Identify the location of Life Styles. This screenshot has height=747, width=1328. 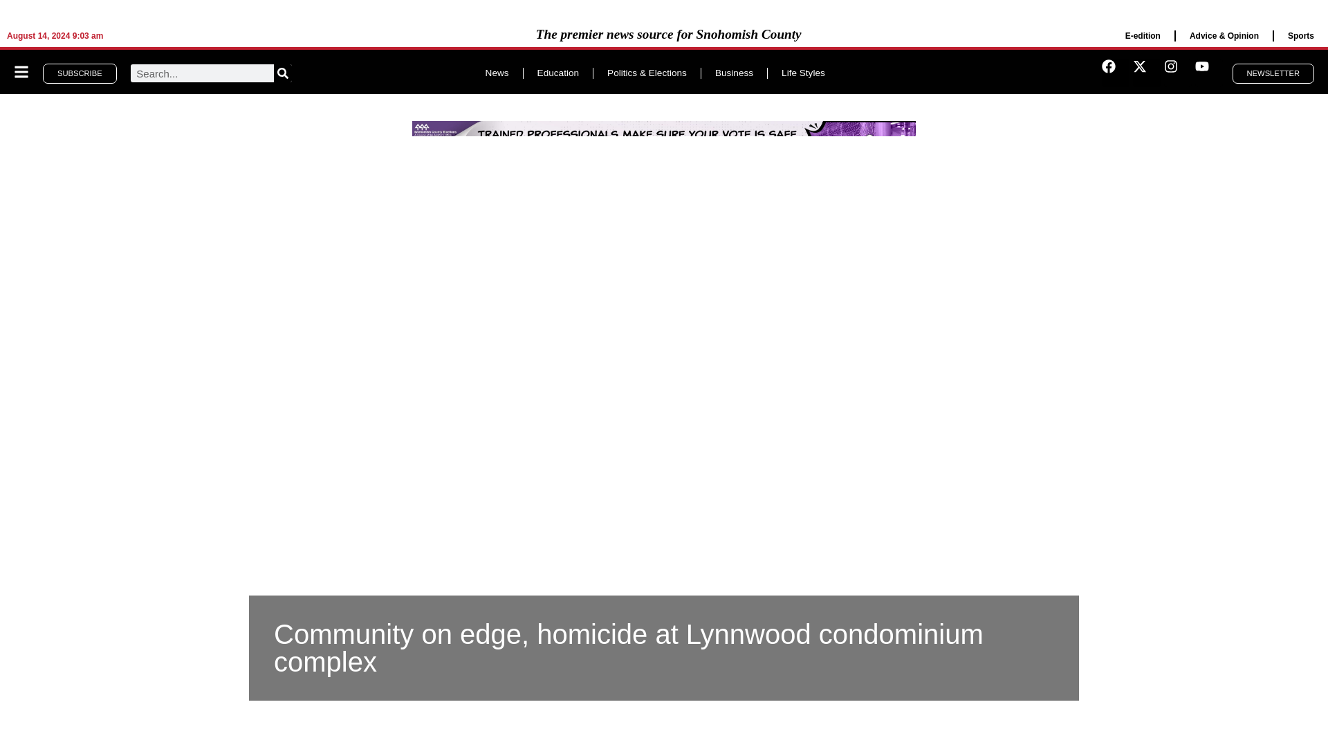
(803, 73).